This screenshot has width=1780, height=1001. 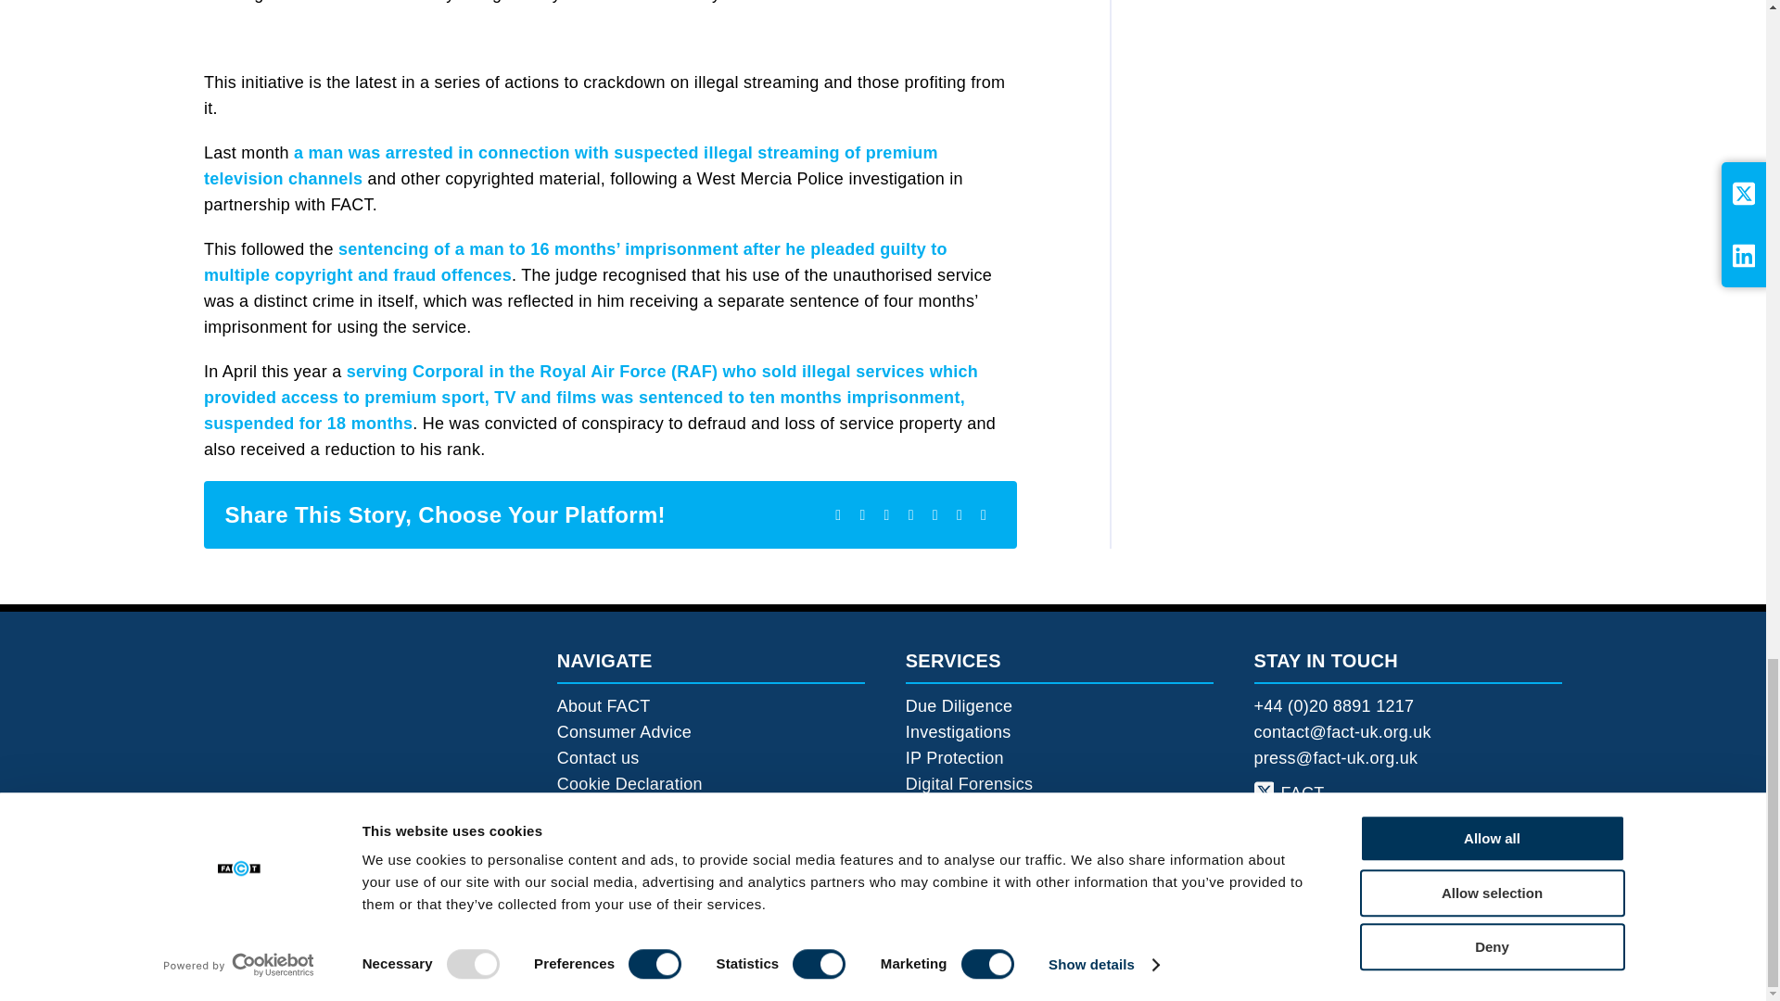 I want to click on WhatsApp, so click(x=934, y=515).